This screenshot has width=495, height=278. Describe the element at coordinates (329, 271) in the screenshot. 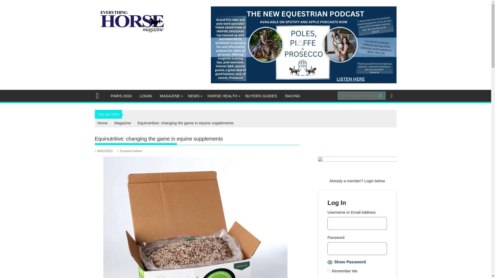

I see `forever` at that location.